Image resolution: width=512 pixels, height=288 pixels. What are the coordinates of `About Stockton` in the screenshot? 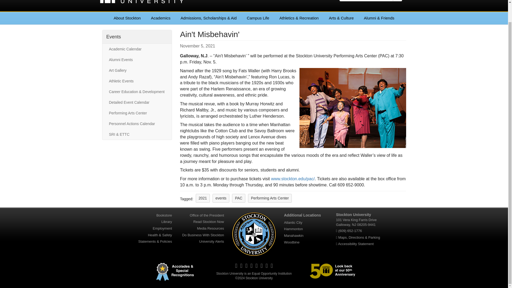 It's located at (127, 18).